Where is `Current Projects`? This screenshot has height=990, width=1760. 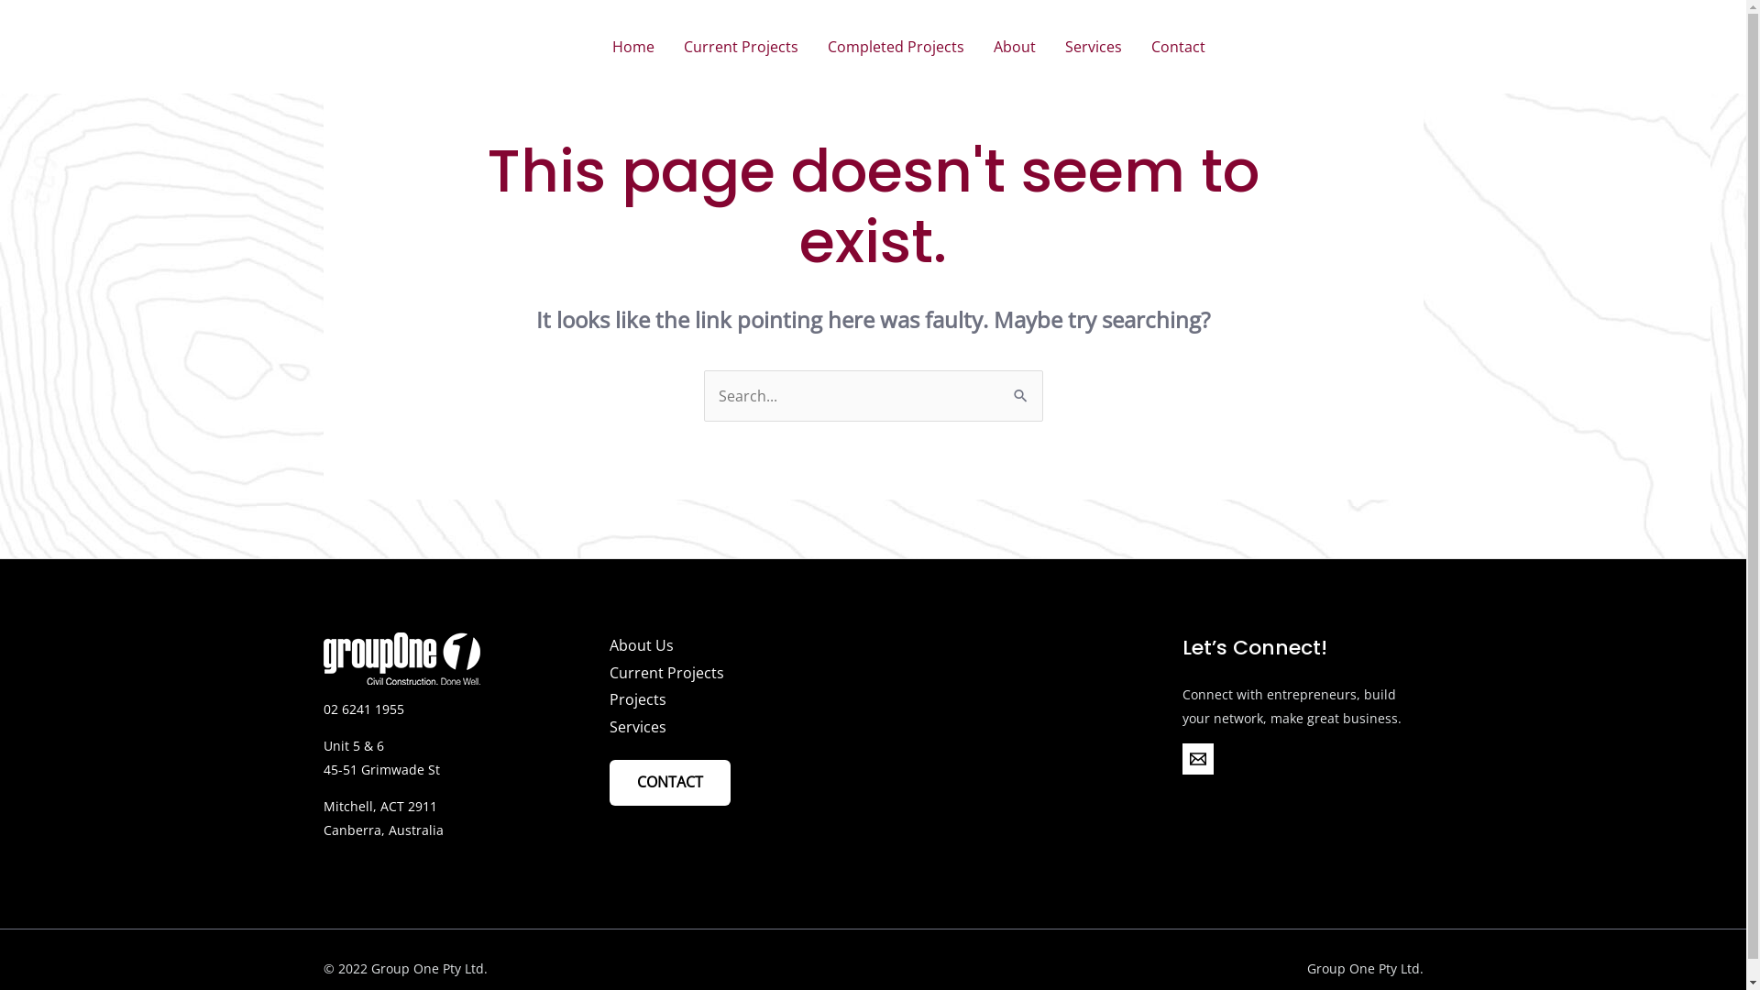
Current Projects is located at coordinates (741, 47).